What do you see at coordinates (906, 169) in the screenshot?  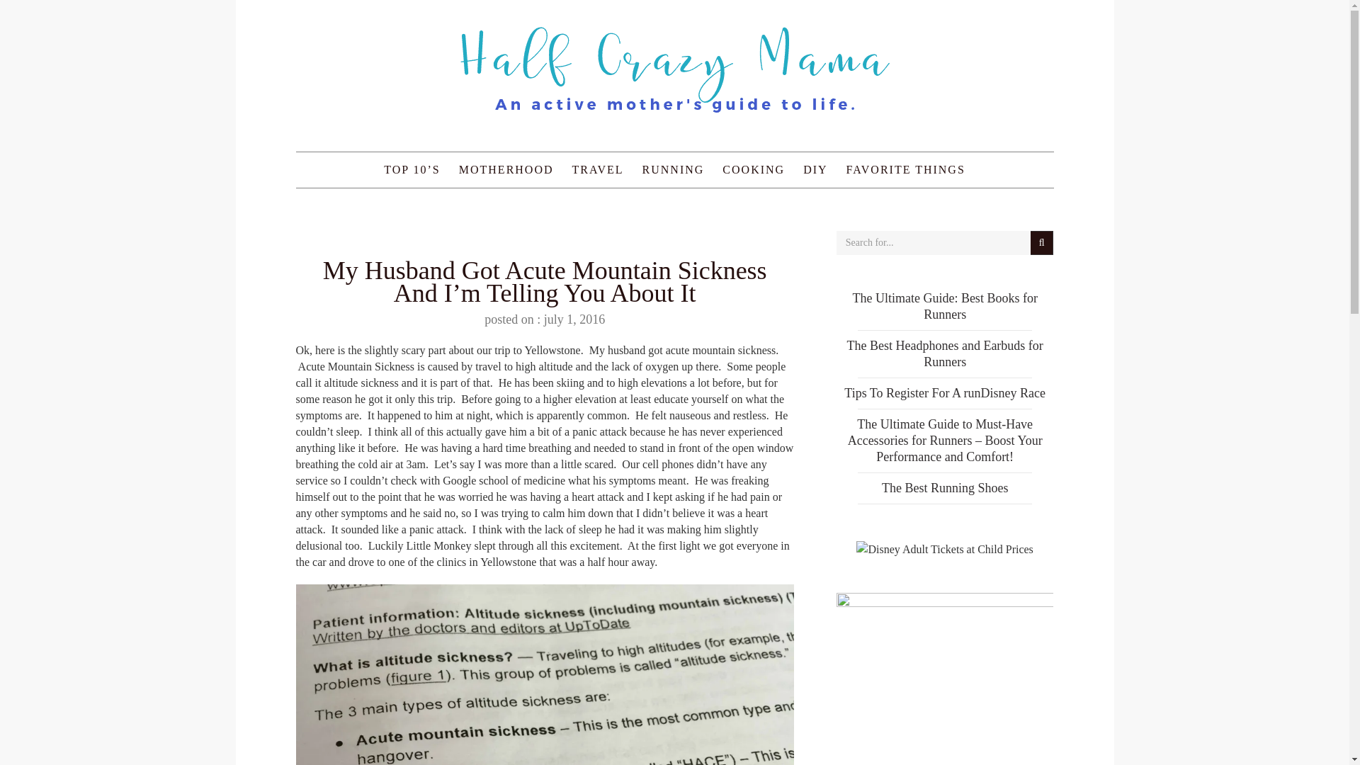 I see `FAVORITE THINGS` at bounding box center [906, 169].